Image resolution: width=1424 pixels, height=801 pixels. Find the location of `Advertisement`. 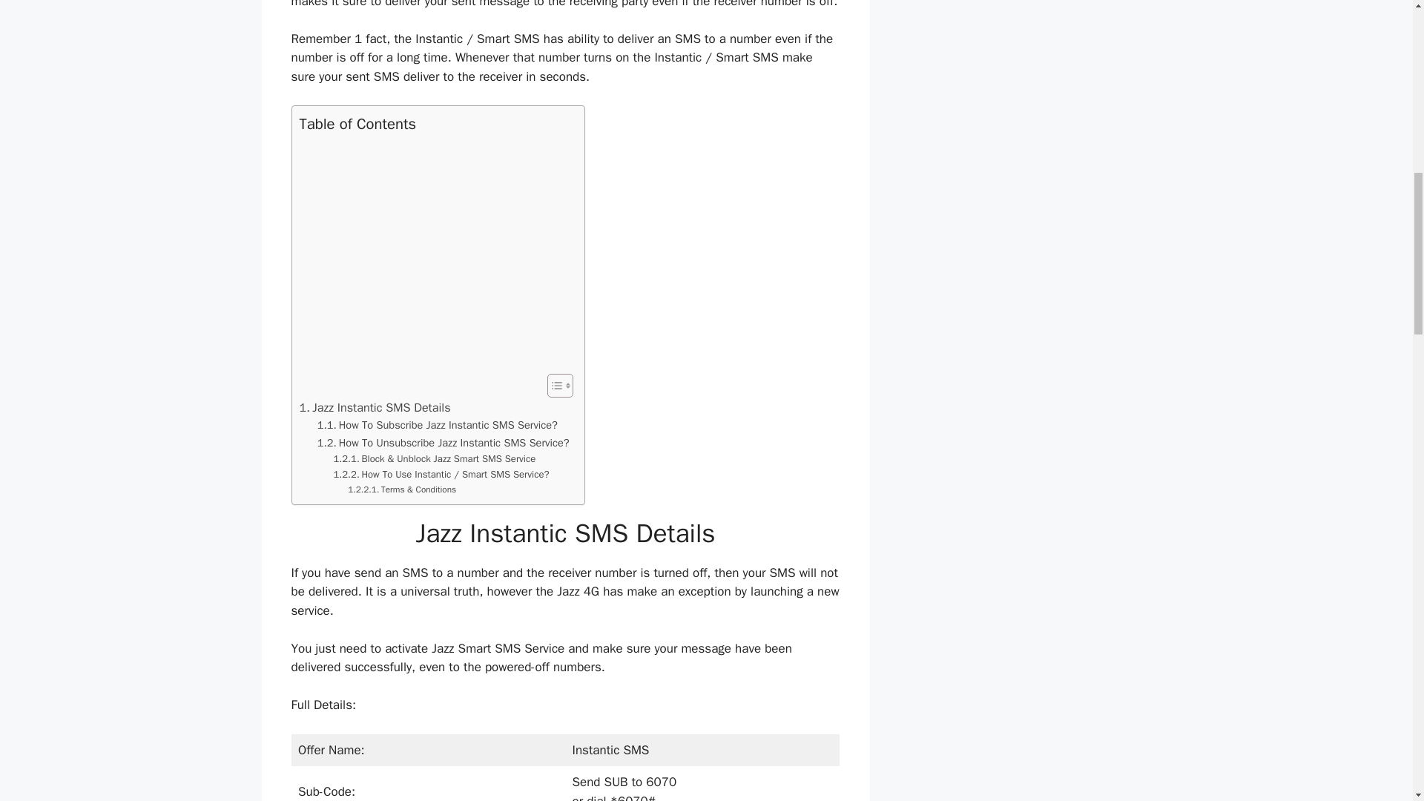

Advertisement is located at coordinates (435, 254).